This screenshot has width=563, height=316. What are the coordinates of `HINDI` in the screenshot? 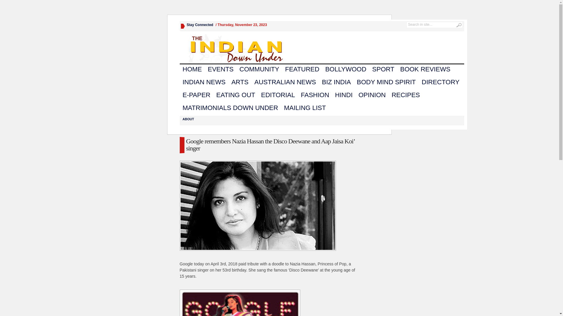 It's located at (344, 95).